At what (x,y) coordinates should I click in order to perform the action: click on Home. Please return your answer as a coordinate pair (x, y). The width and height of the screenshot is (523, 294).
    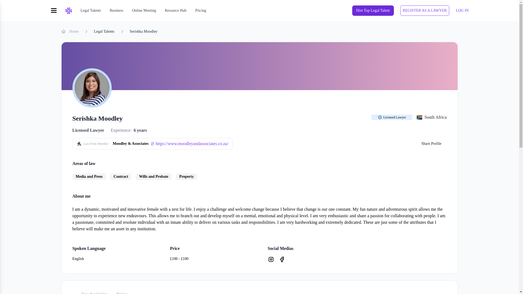
    Looking at the image, I should click on (70, 32).